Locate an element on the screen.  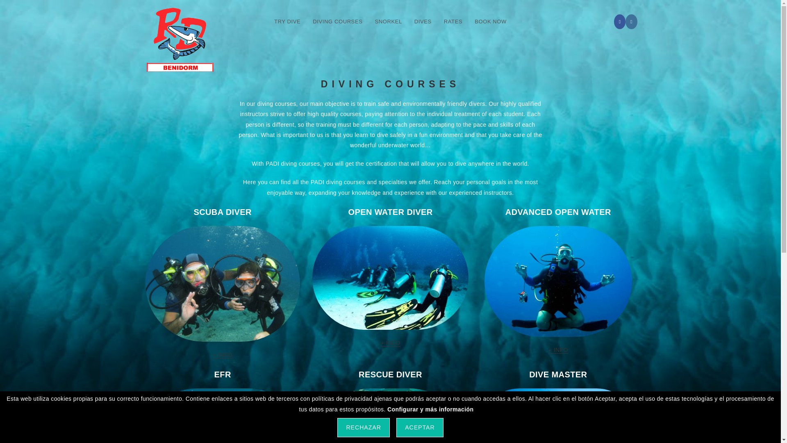
ACEPTAR is located at coordinates (420, 427).